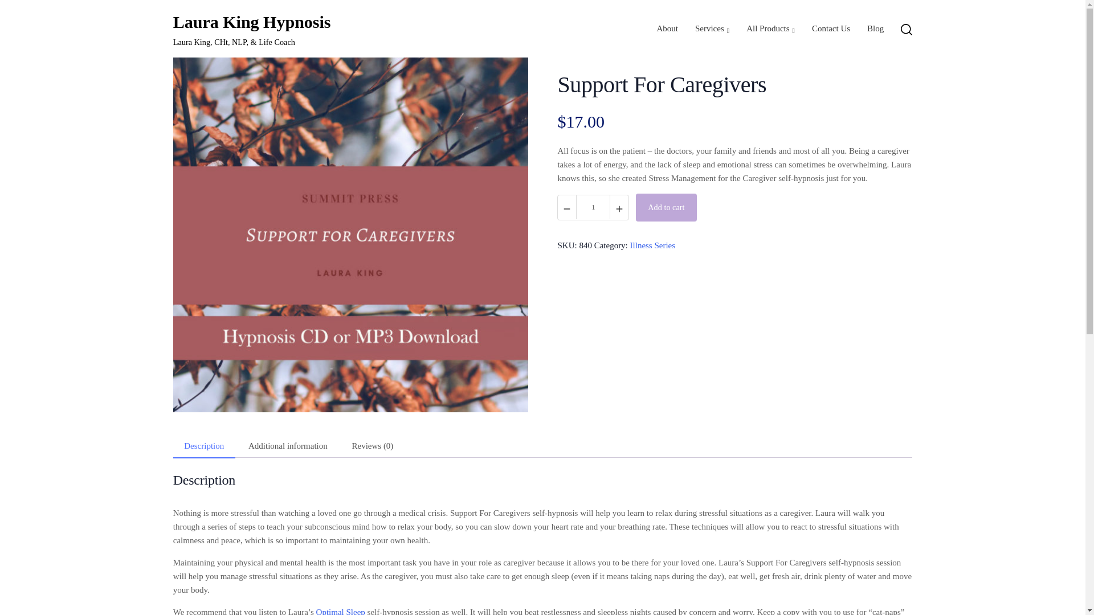 The height and width of the screenshot is (615, 1094). Describe the element at coordinates (252, 22) in the screenshot. I see `Laura King Hypnosis` at that location.